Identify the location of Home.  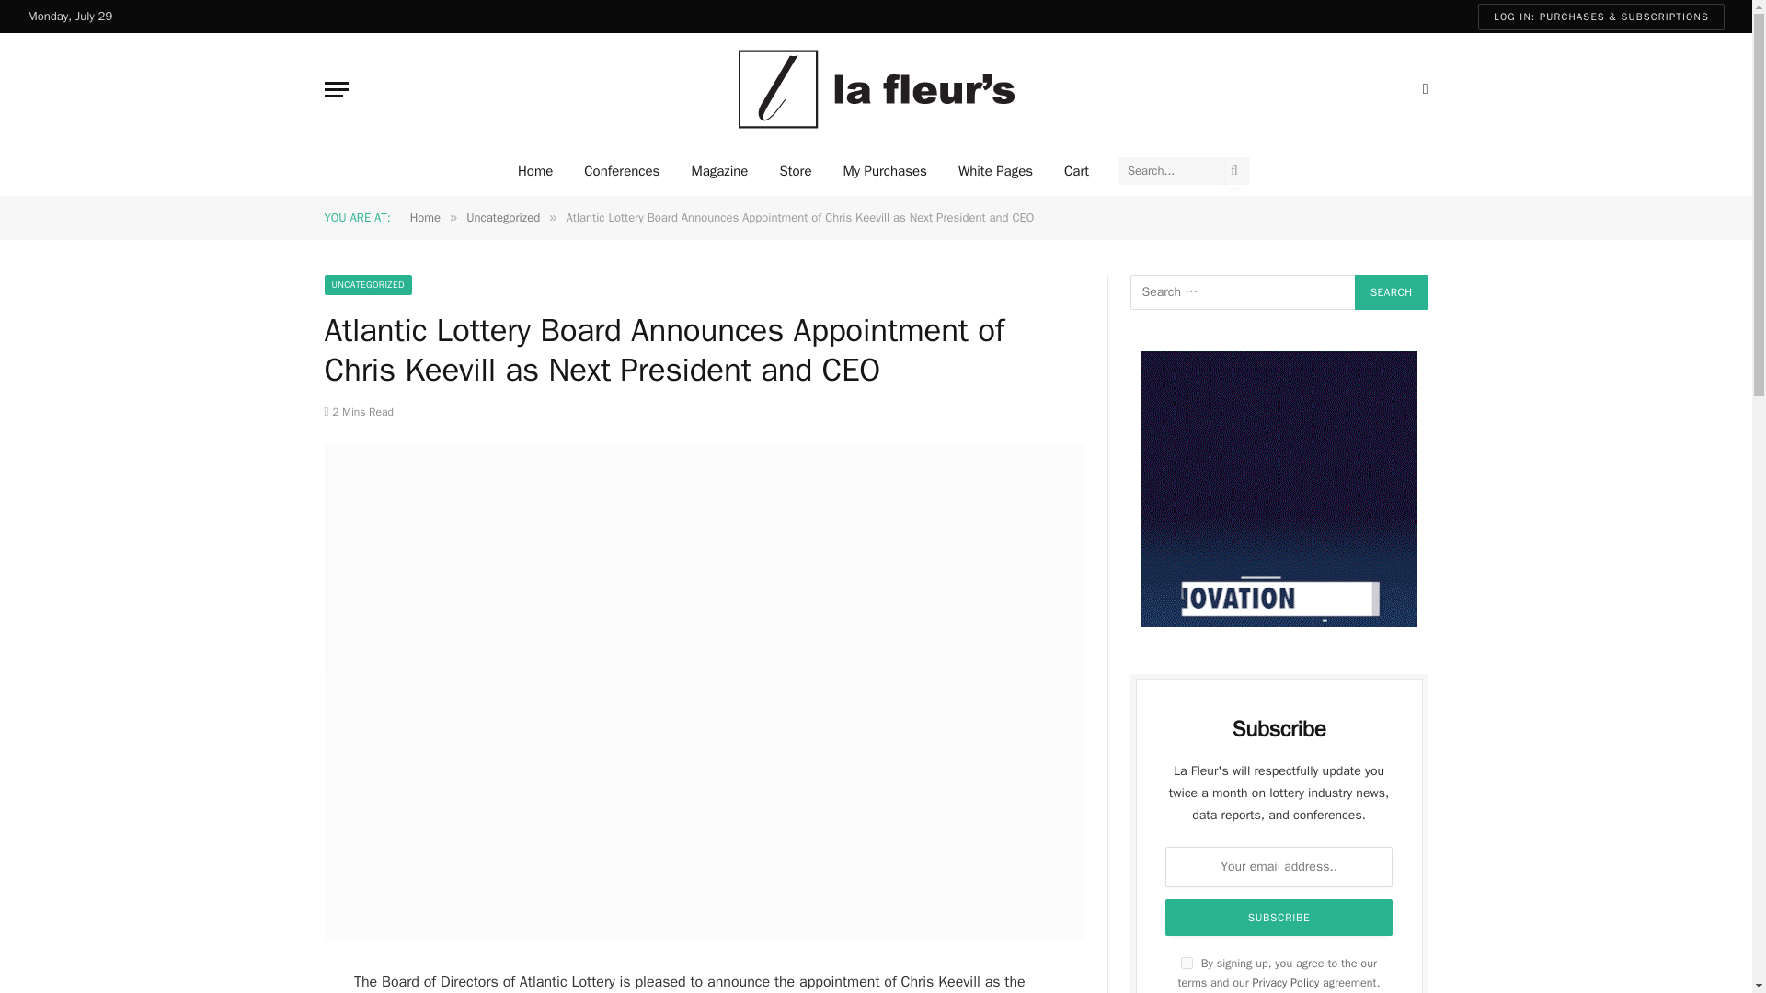
(535, 169).